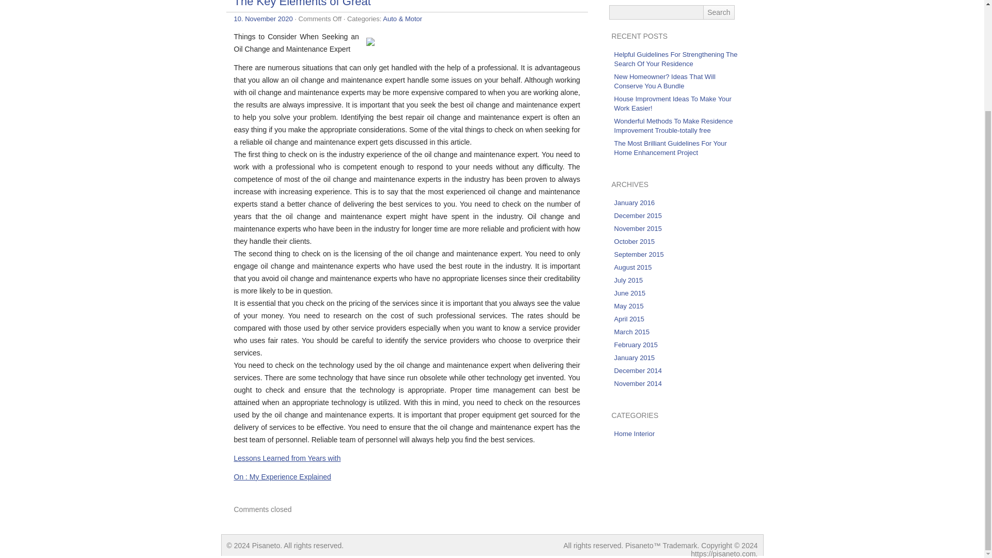 The width and height of the screenshot is (992, 558). Describe the element at coordinates (638, 216) in the screenshot. I see `December 2015` at that location.